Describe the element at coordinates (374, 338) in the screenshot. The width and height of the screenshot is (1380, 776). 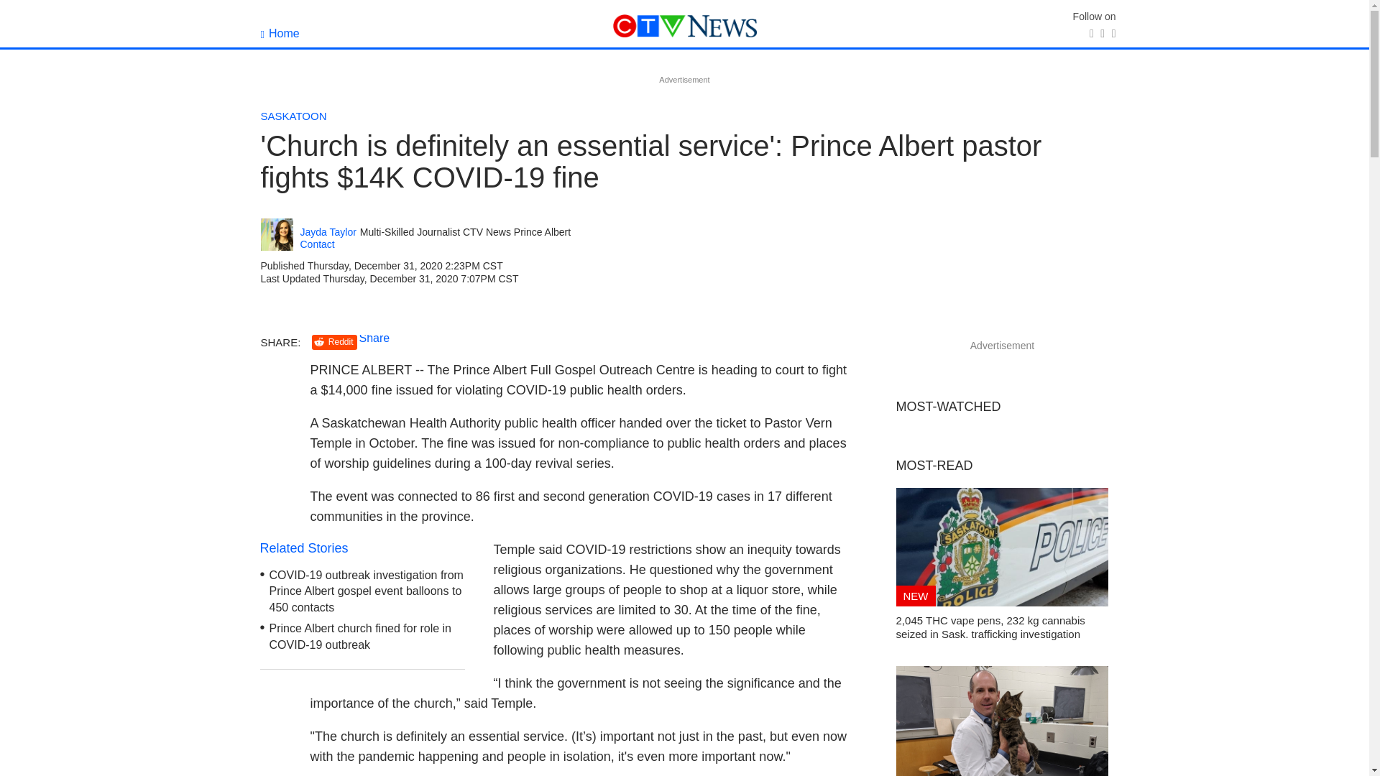
I see `Share` at that location.